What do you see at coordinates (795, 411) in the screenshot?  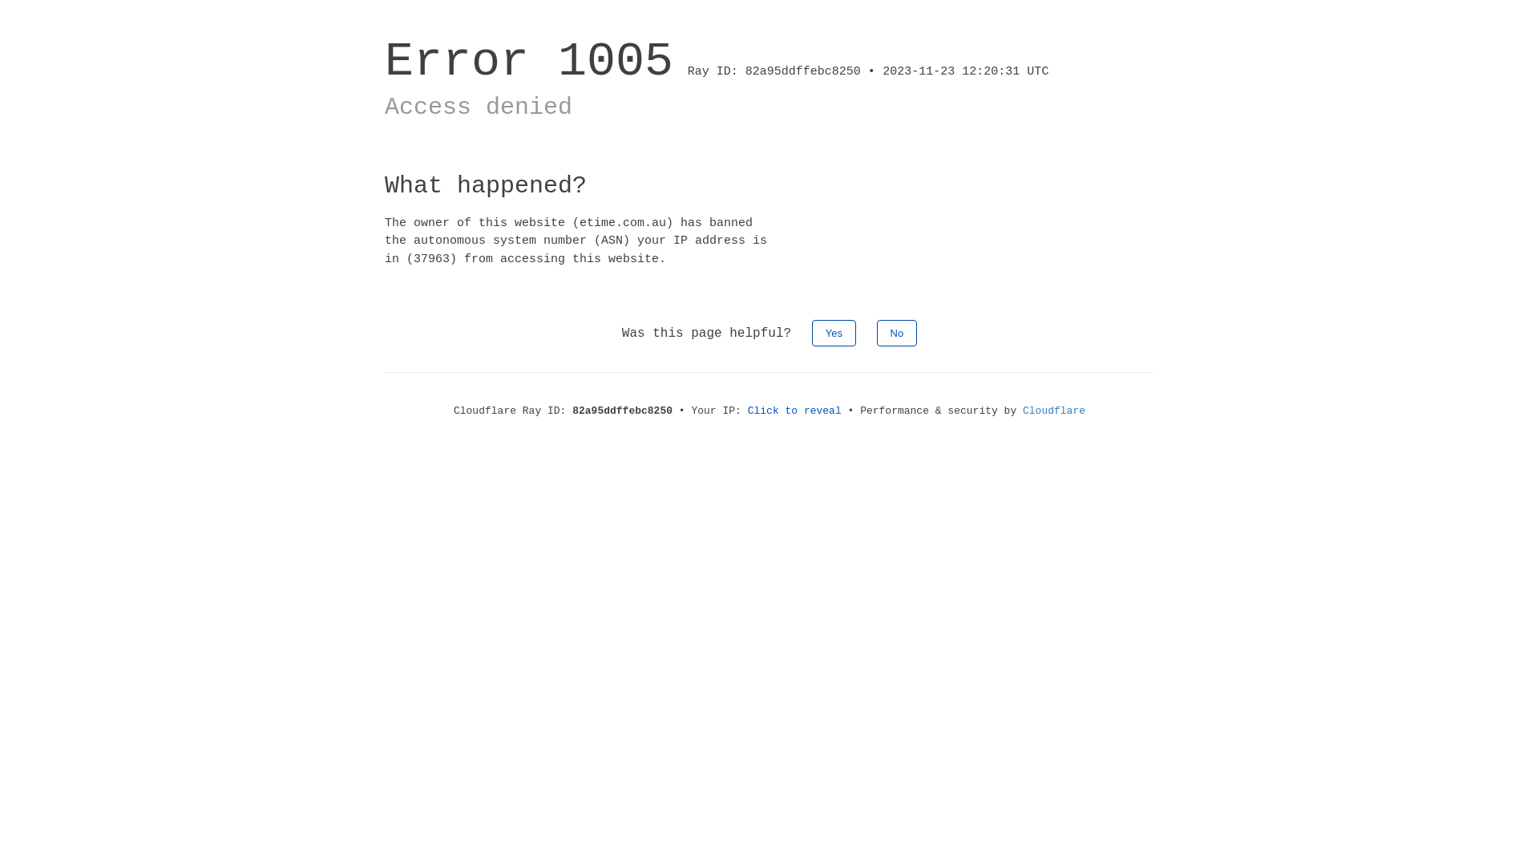 I see `Click to reveal` at bounding box center [795, 411].